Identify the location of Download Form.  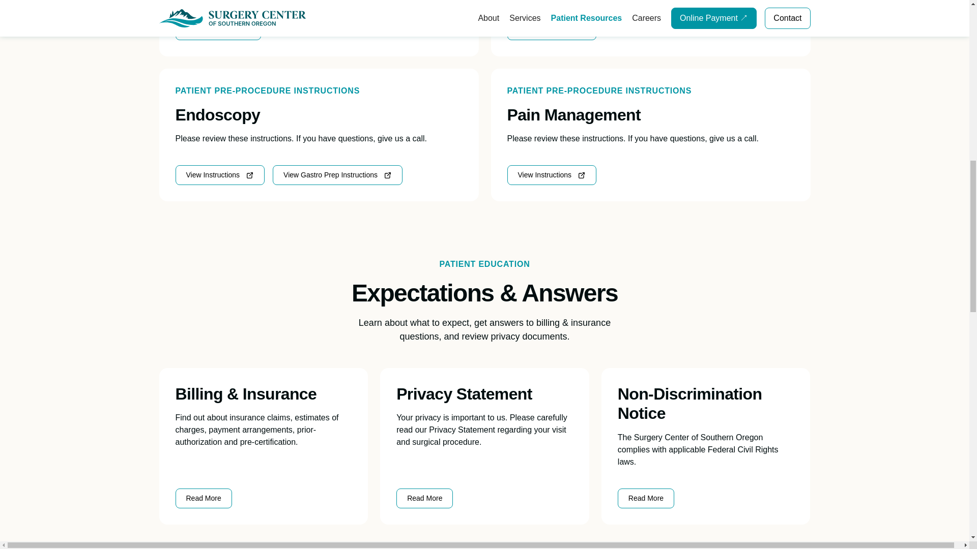
(218, 29).